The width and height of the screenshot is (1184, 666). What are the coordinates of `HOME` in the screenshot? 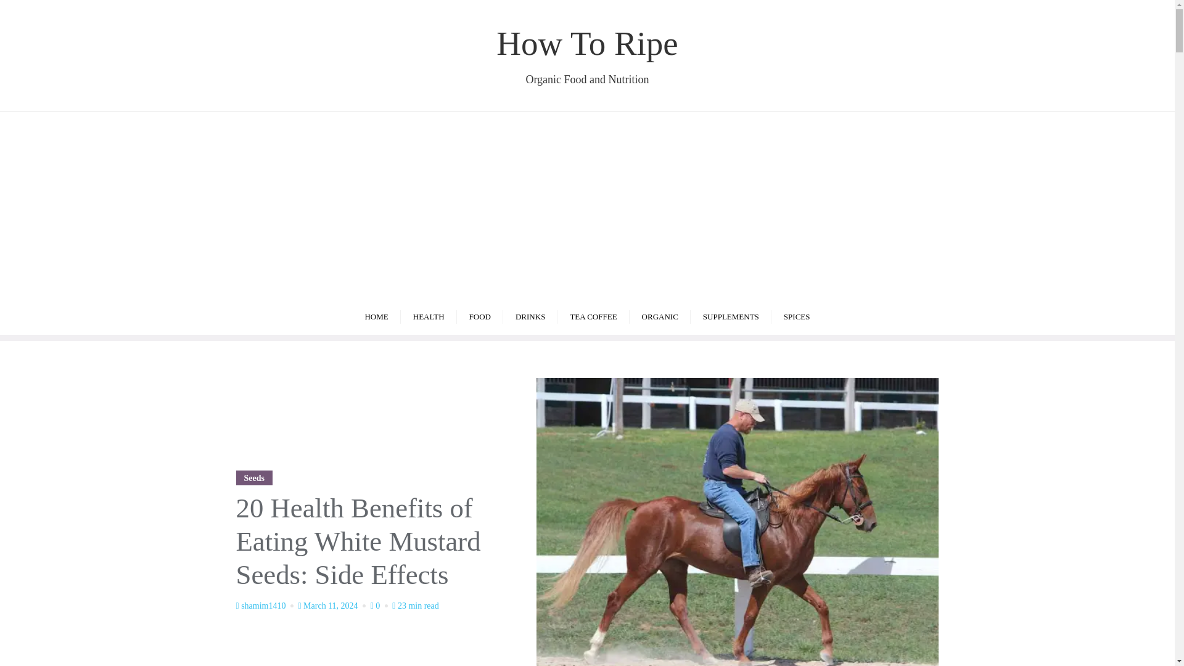 It's located at (660, 316).